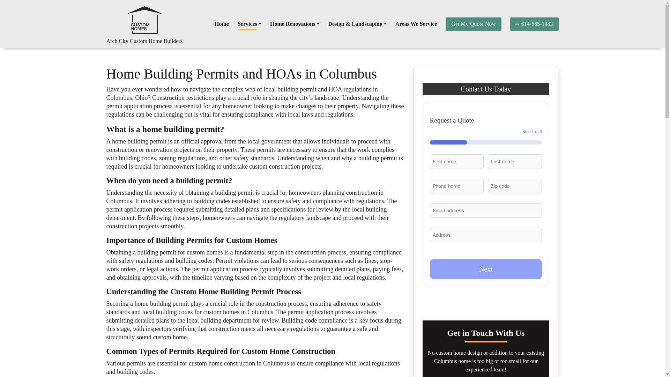  Describe the element at coordinates (473, 24) in the screenshot. I see `Get My Quote Now` at that location.